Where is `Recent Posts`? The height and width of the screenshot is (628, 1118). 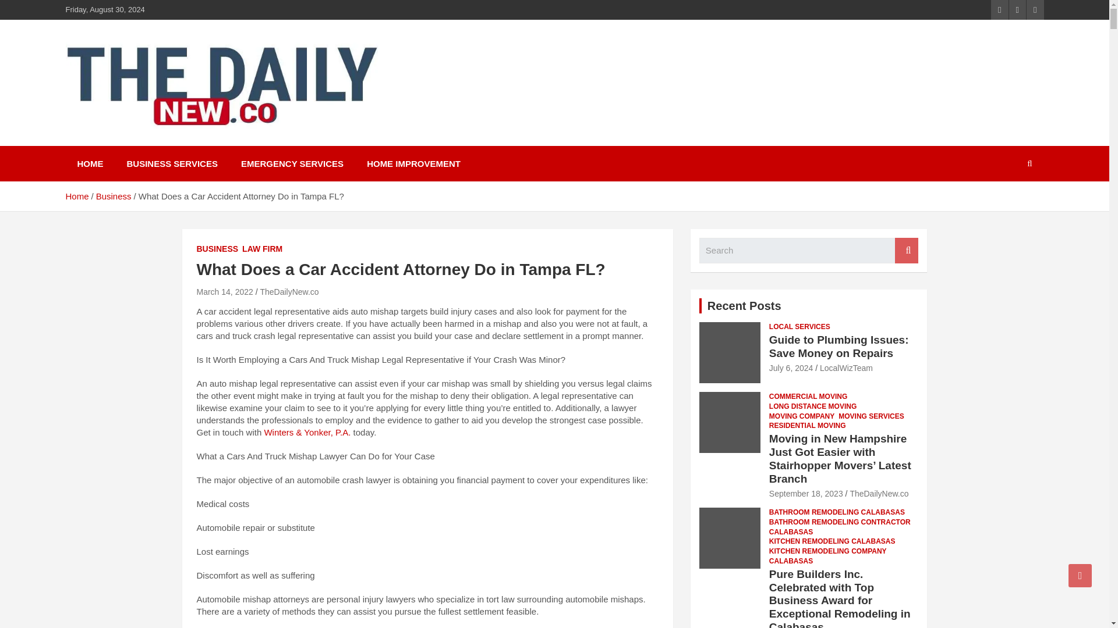 Recent Posts is located at coordinates (744, 306).